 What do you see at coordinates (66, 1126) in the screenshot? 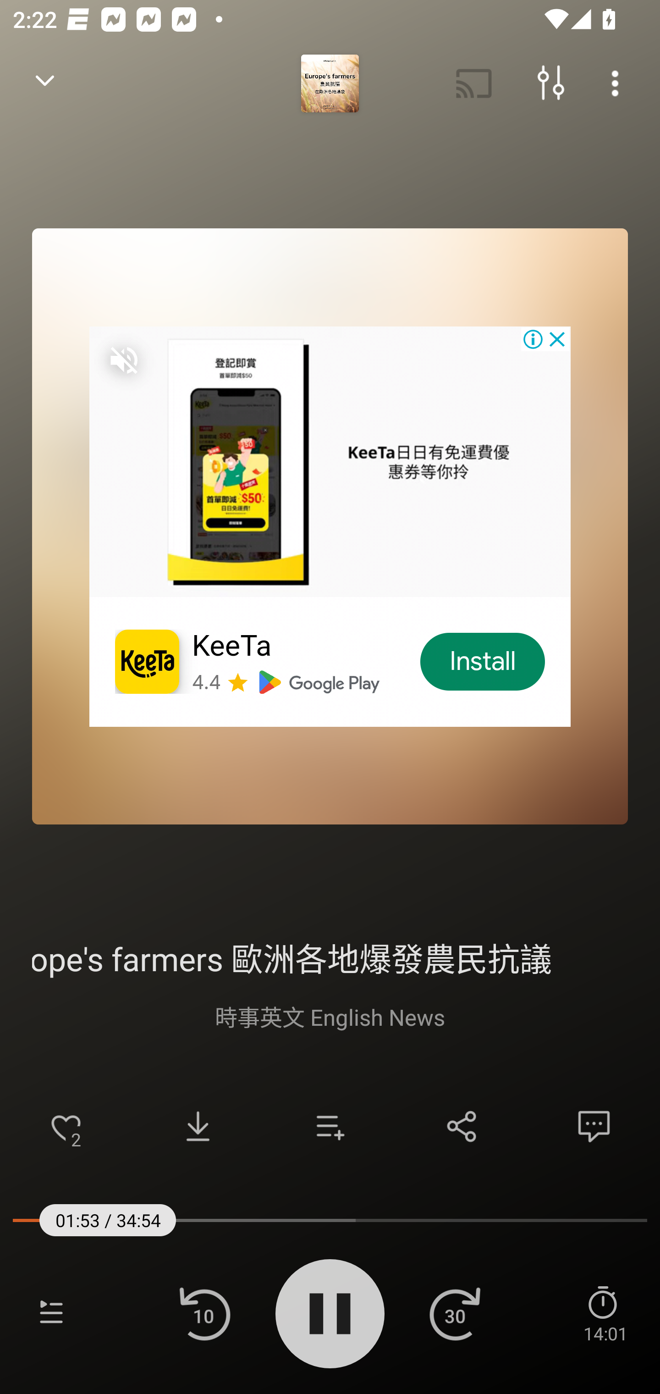
I see `Add to Favorites` at bounding box center [66, 1126].